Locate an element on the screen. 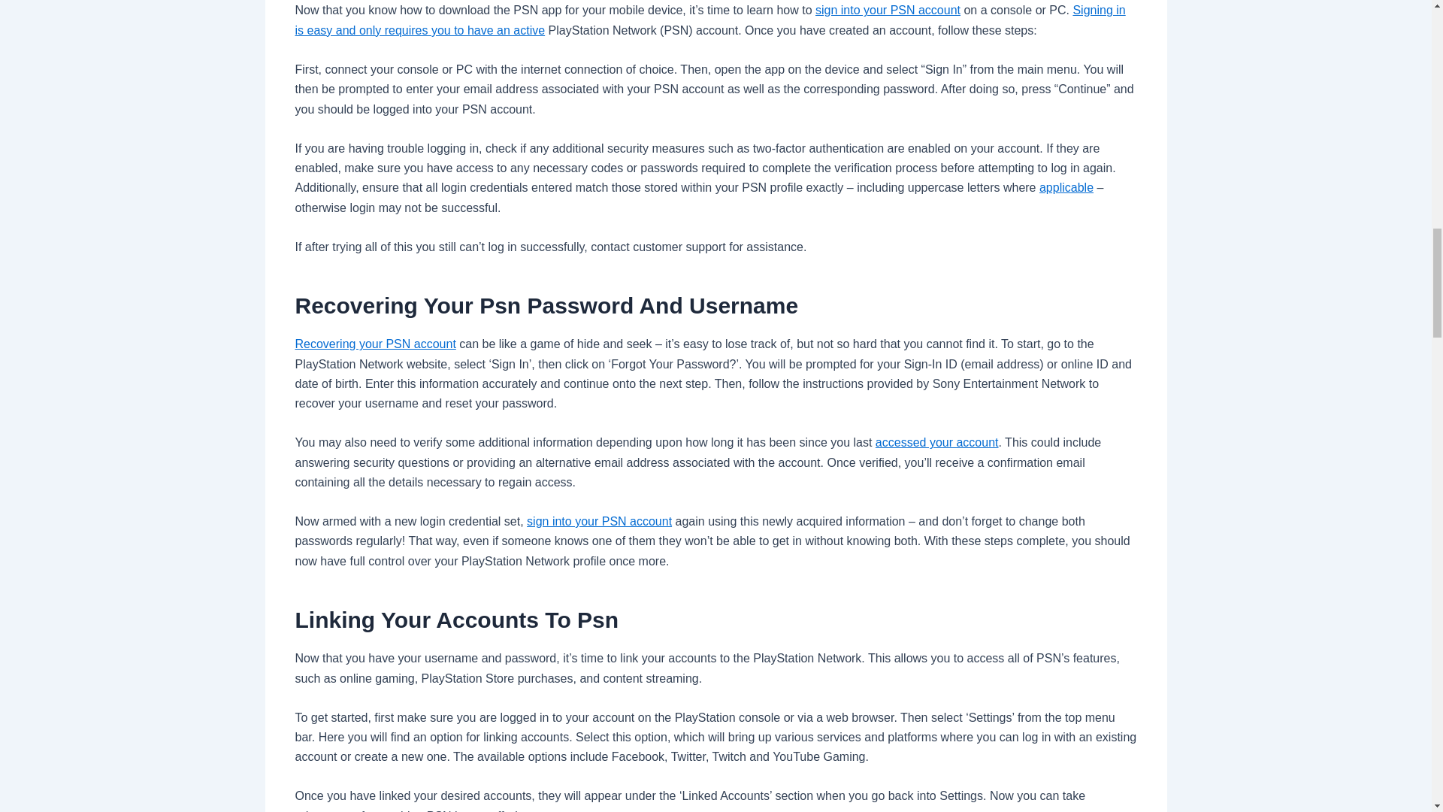 The width and height of the screenshot is (1443, 812). sign into your PSN account is located at coordinates (599, 521).